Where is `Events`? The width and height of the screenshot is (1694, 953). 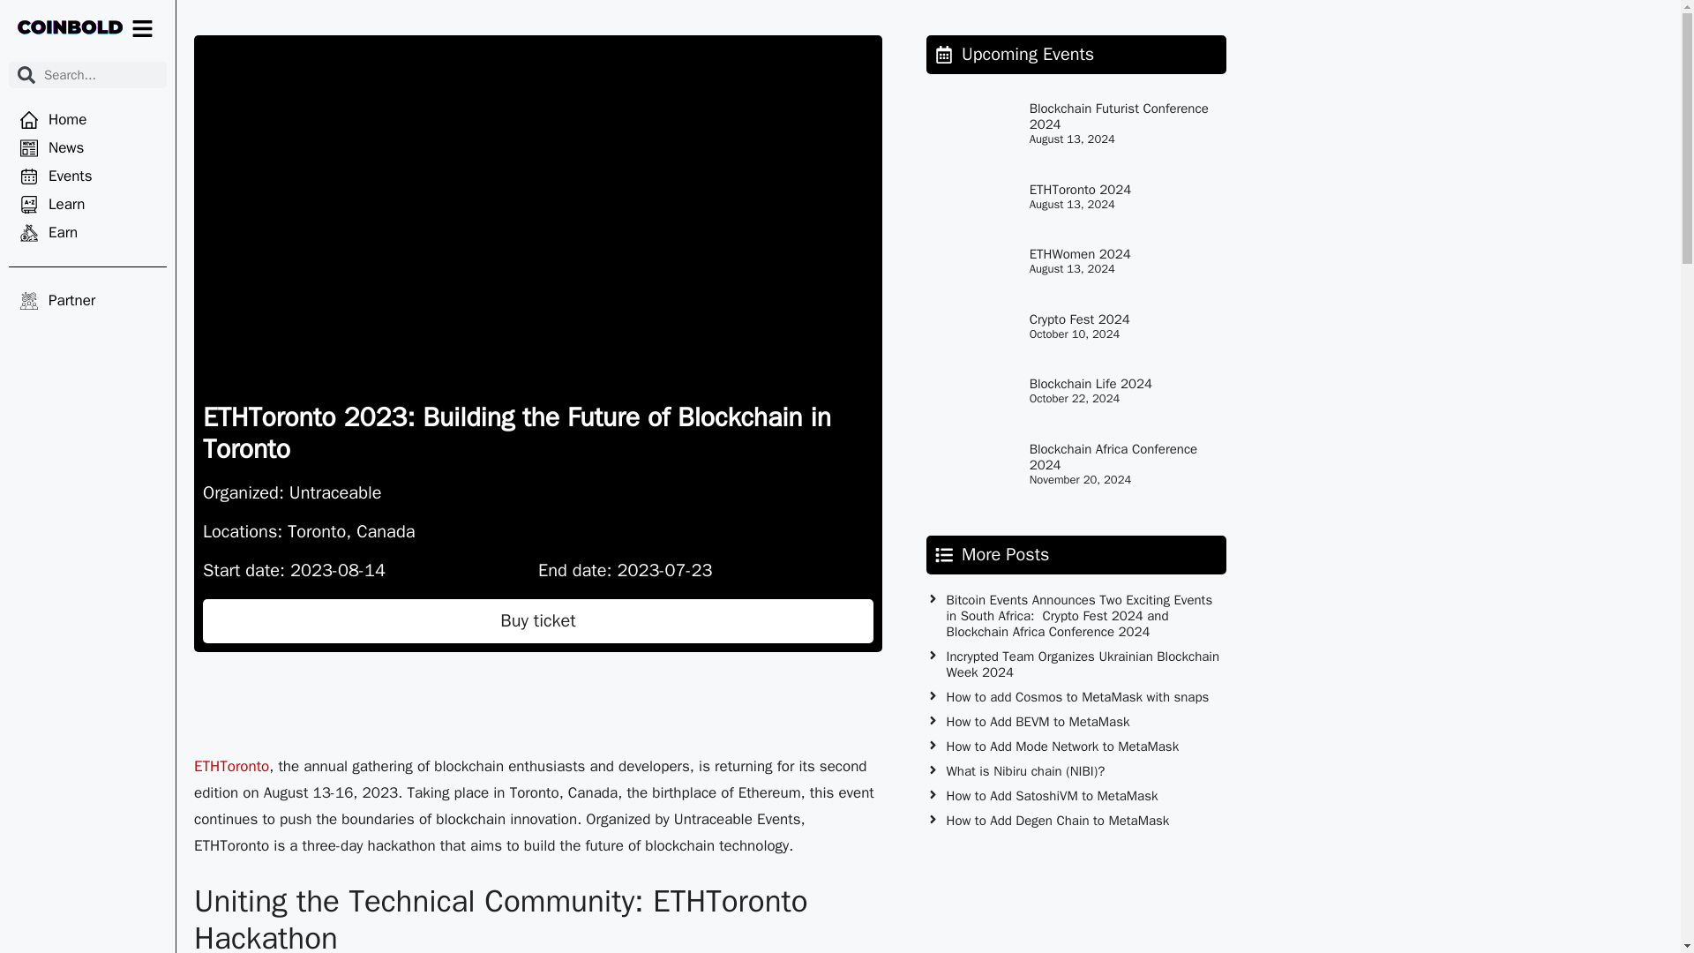
Events is located at coordinates (86, 176).